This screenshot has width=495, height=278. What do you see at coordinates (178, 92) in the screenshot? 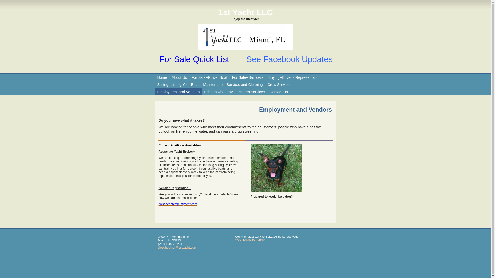
I see `Employment and Vendors` at bounding box center [178, 92].